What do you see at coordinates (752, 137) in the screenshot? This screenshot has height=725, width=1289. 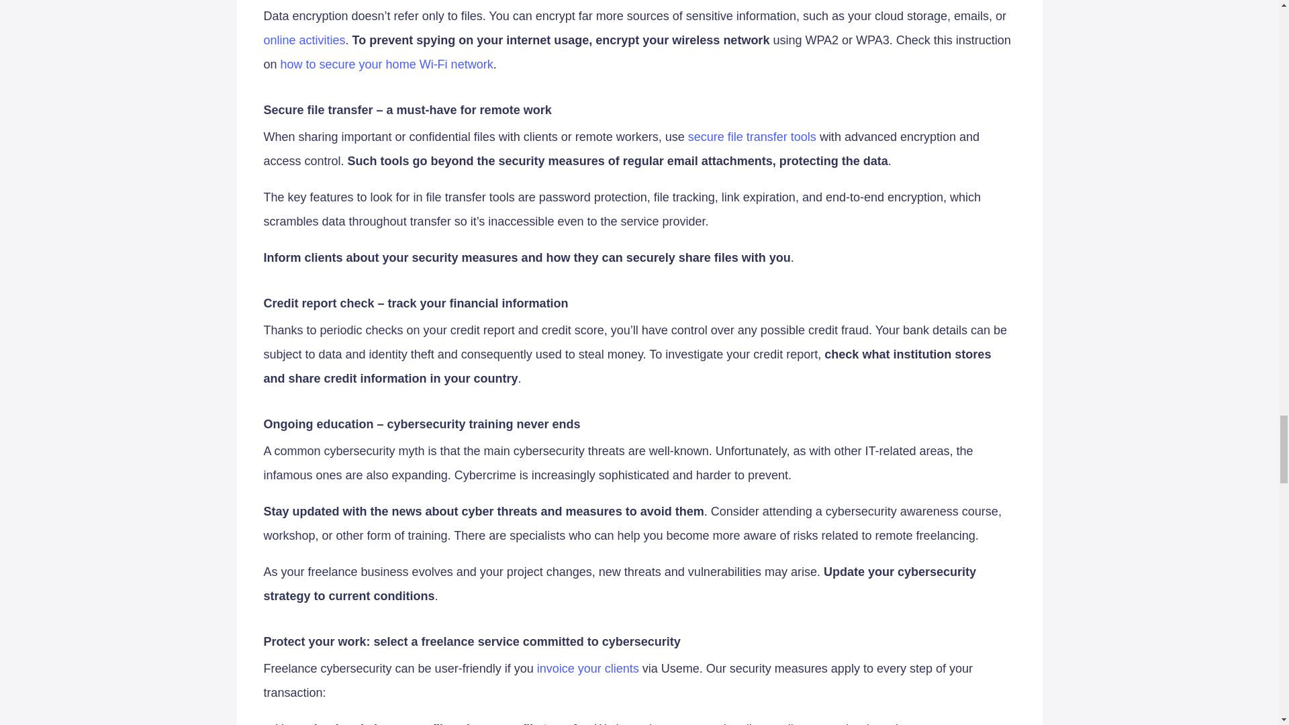 I see `secure file transfer tools` at bounding box center [752, 137].